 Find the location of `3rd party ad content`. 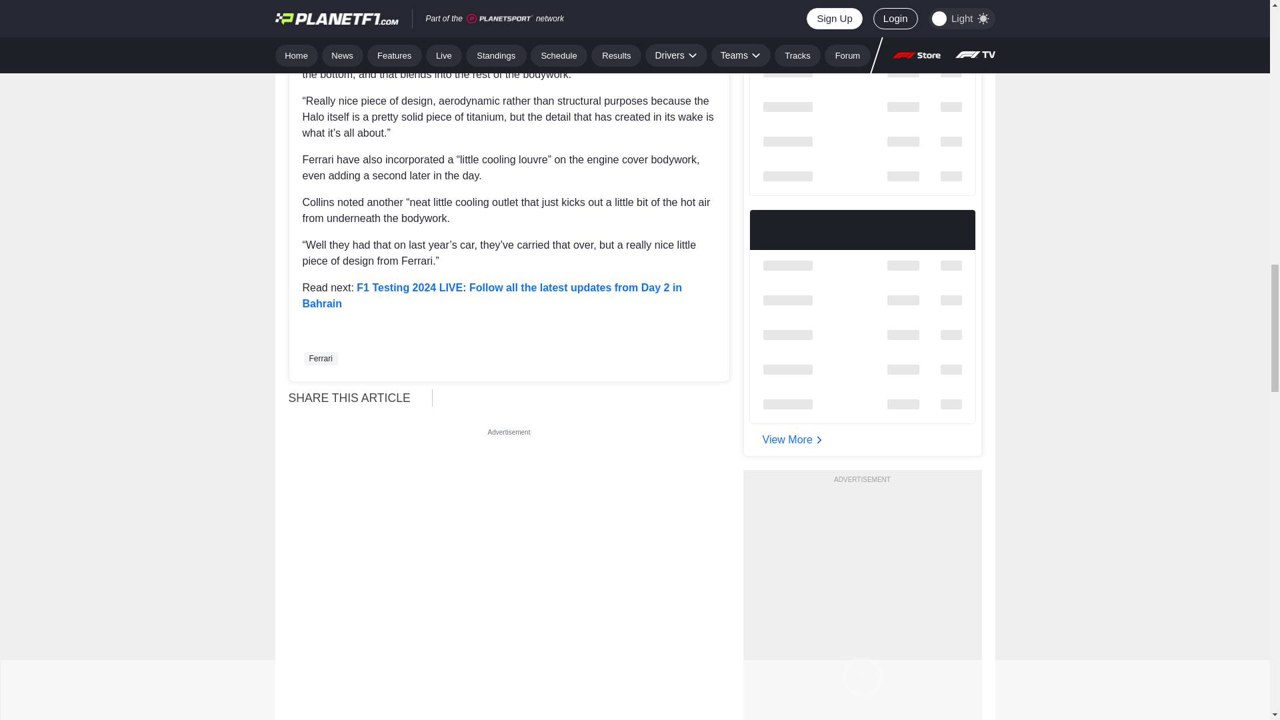

3rd party ad content is located at coordinates (509, 523).